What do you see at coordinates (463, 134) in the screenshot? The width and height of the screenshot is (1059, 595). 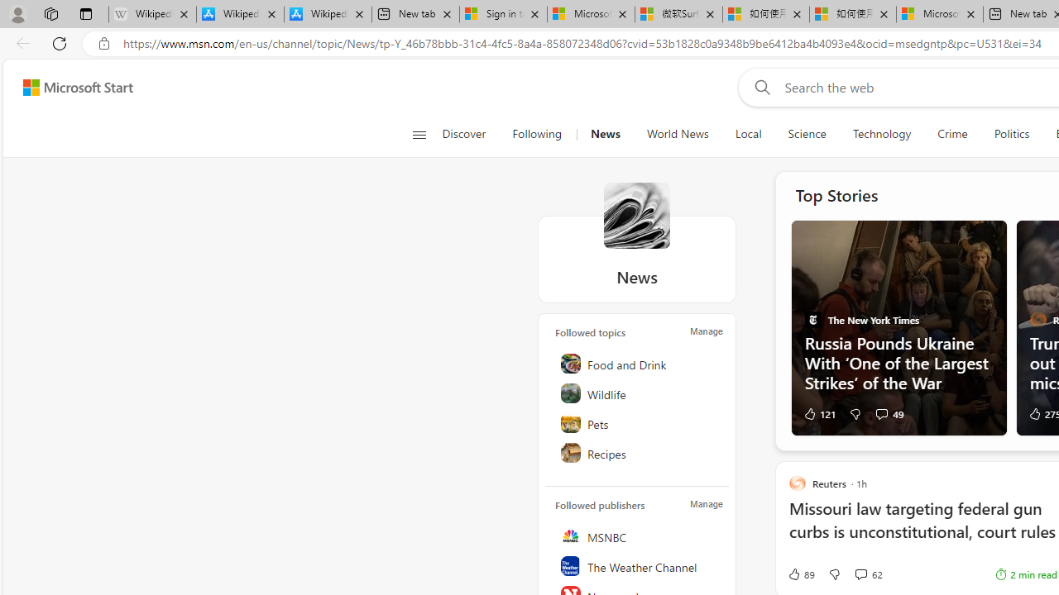 I see `Discover` at bounding box center [463, 134].